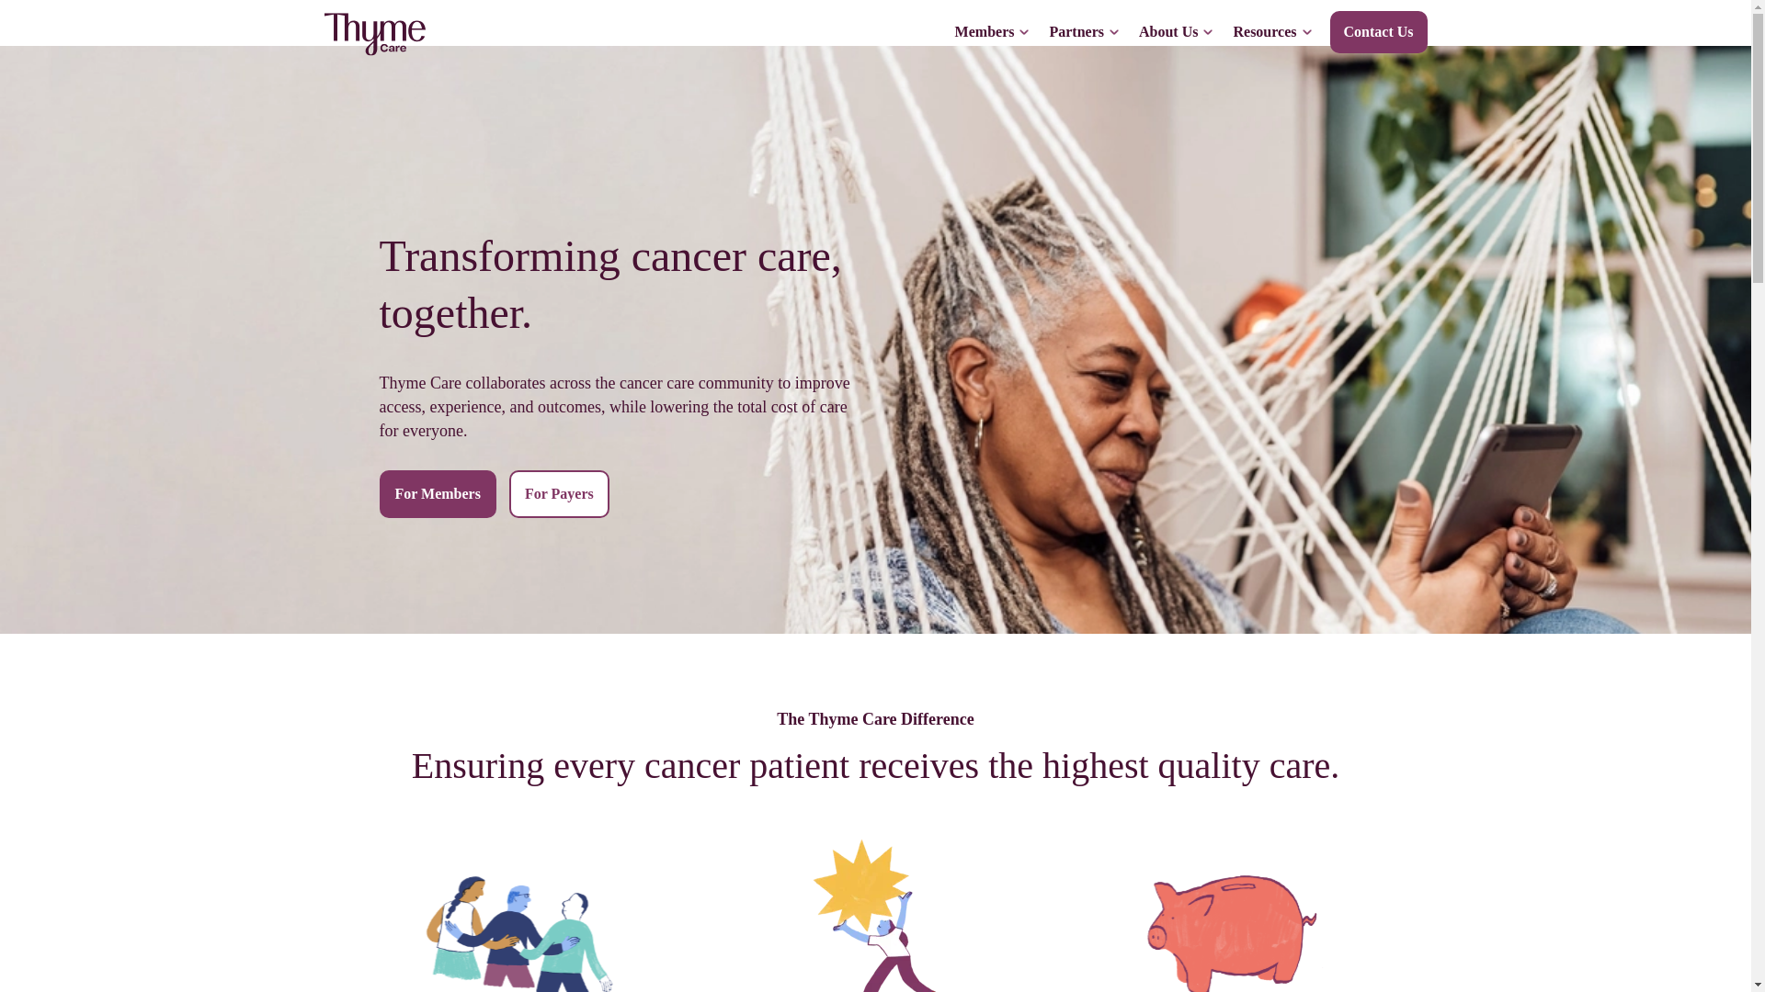 This screenshot has height=992, width=1765. I want to click on For Payers, so click(559, 493).